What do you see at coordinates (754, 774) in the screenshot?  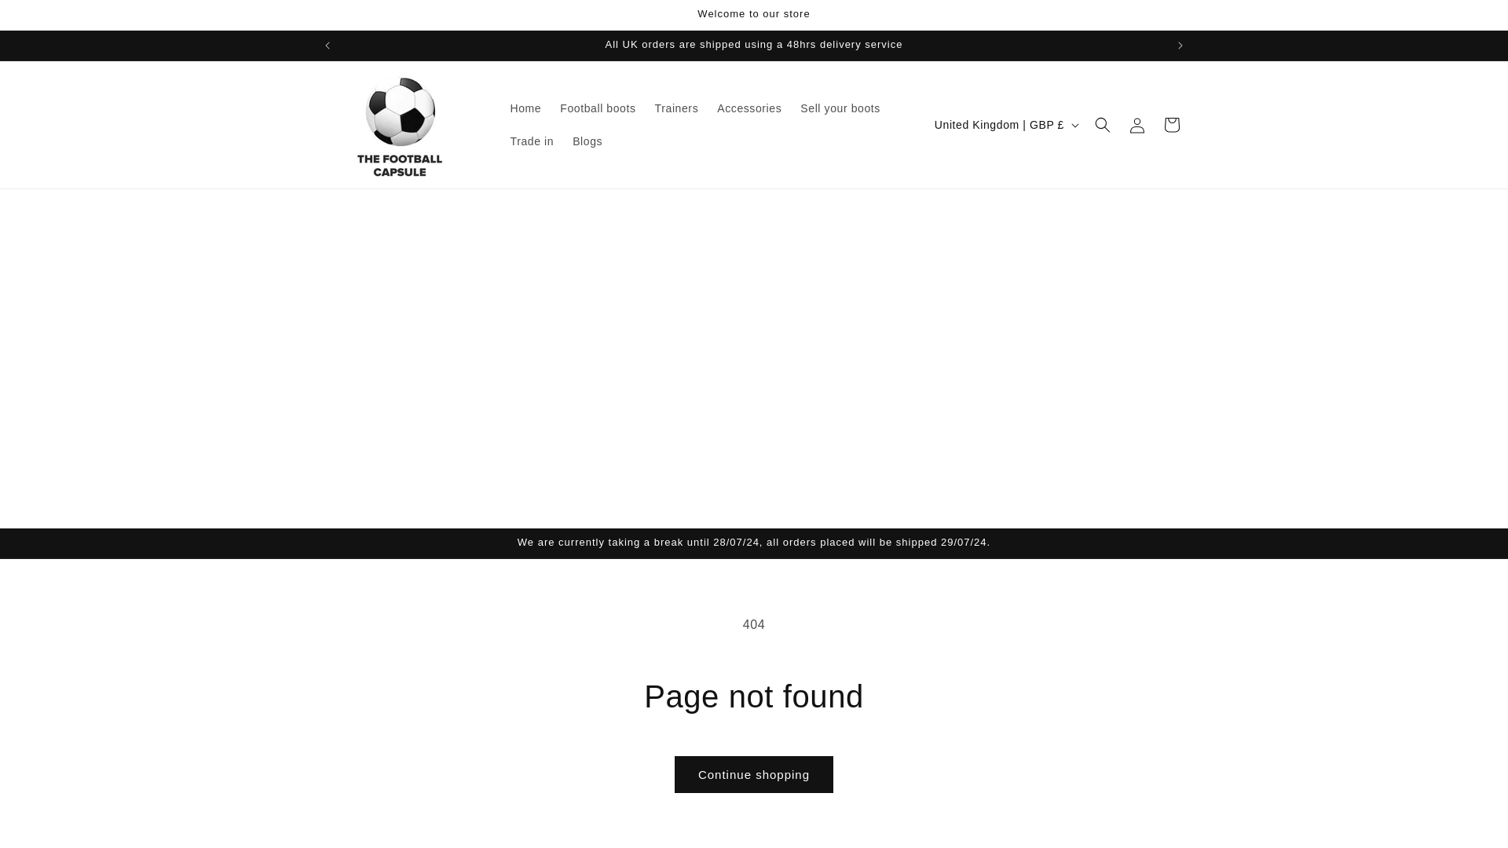 I see `Continue shopping` at bounding box center [754, 774].